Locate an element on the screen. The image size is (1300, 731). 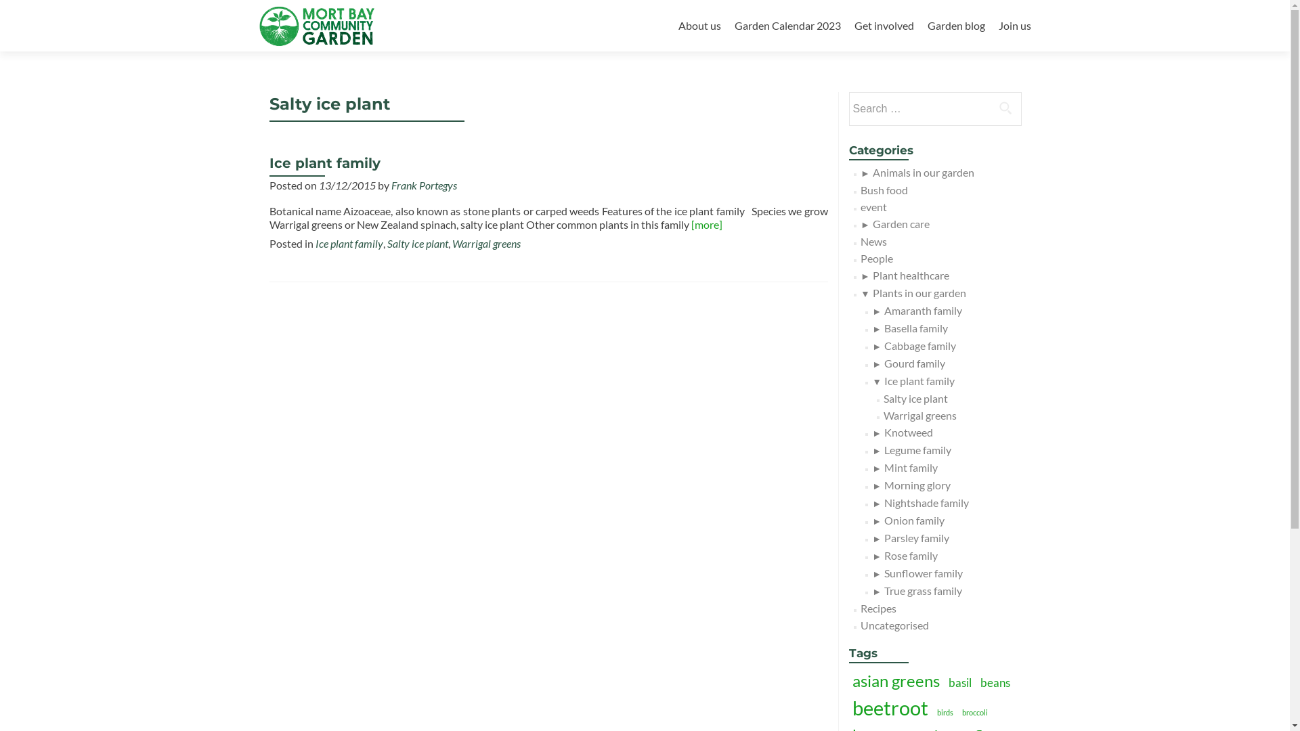
Amaranth family is located at coordinates (924, 310).